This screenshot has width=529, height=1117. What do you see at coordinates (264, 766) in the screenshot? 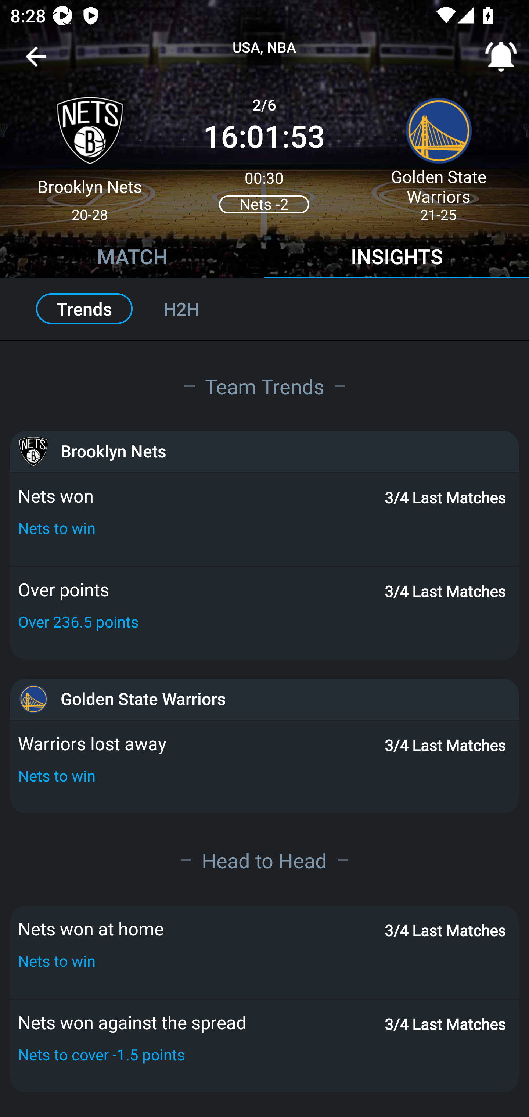
I see `Warriors lost away 3/4 Last Matches Nets to win` at bounding box center [264, 766].